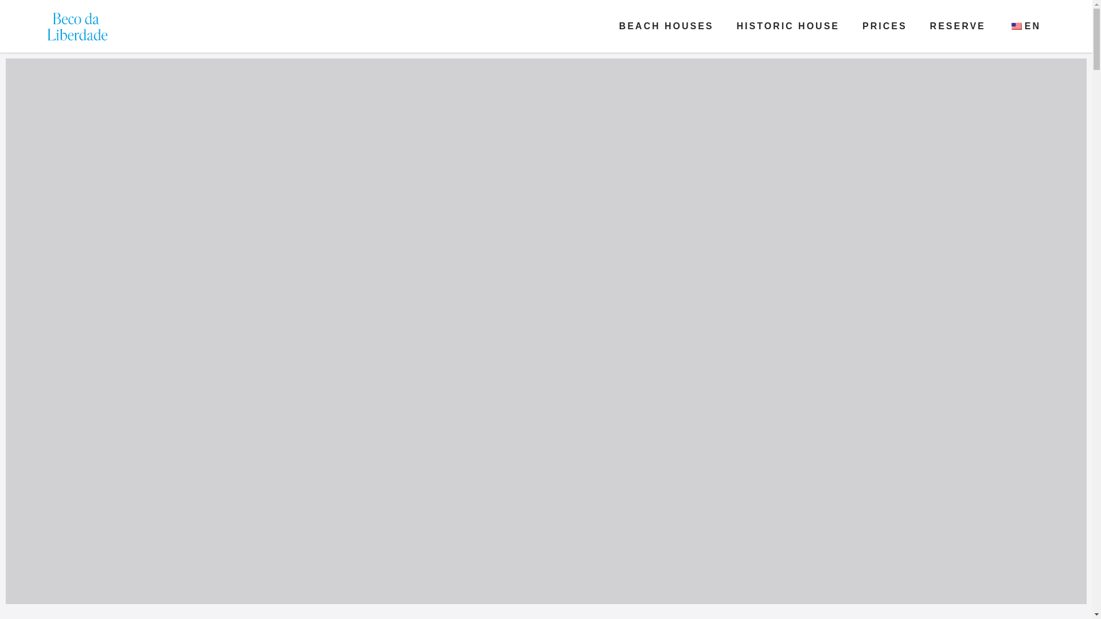 This screenshot has width=1101, height=619. Describe the element at coordinates (1025, 26) in the screenshot. I see `EN` at that location.